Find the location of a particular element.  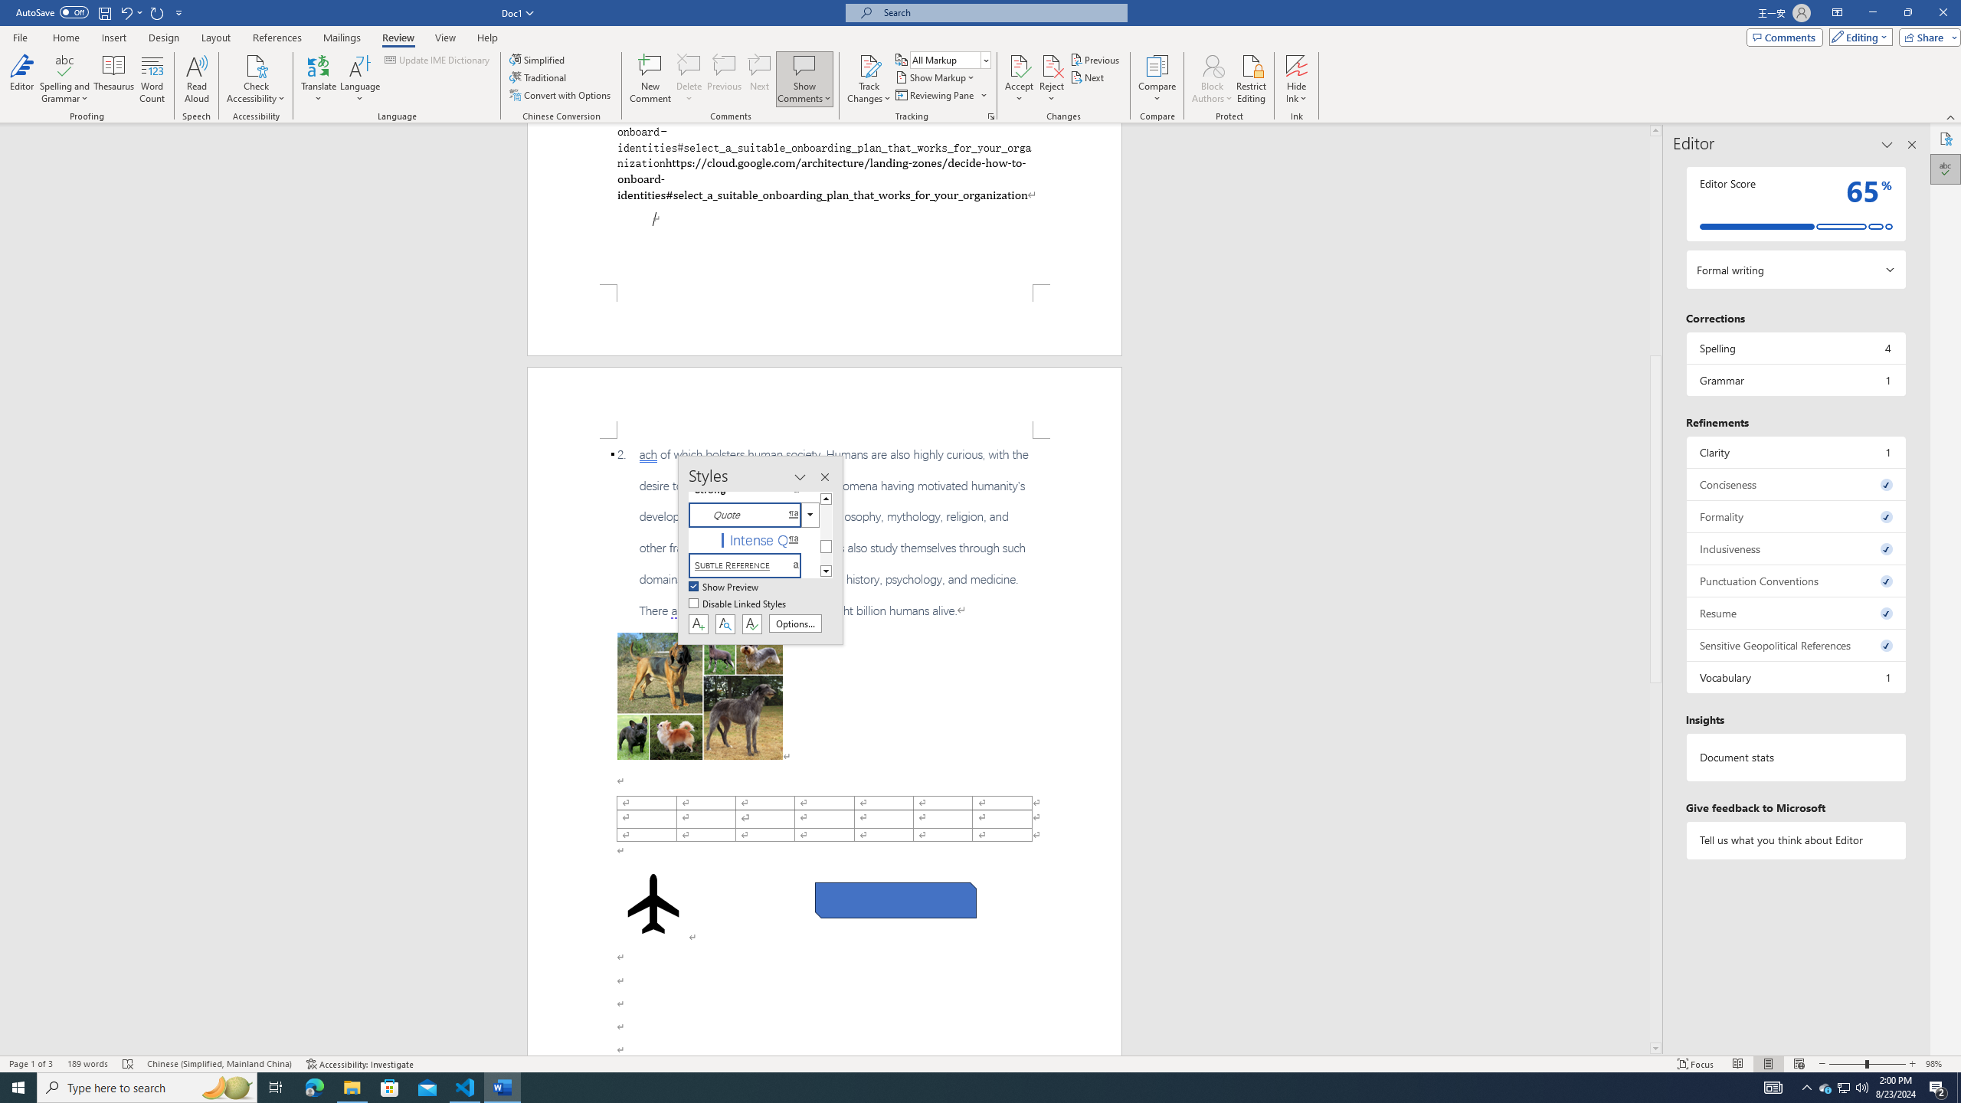

Class: MsoCommandBar is located at coordinates (980, 1063).